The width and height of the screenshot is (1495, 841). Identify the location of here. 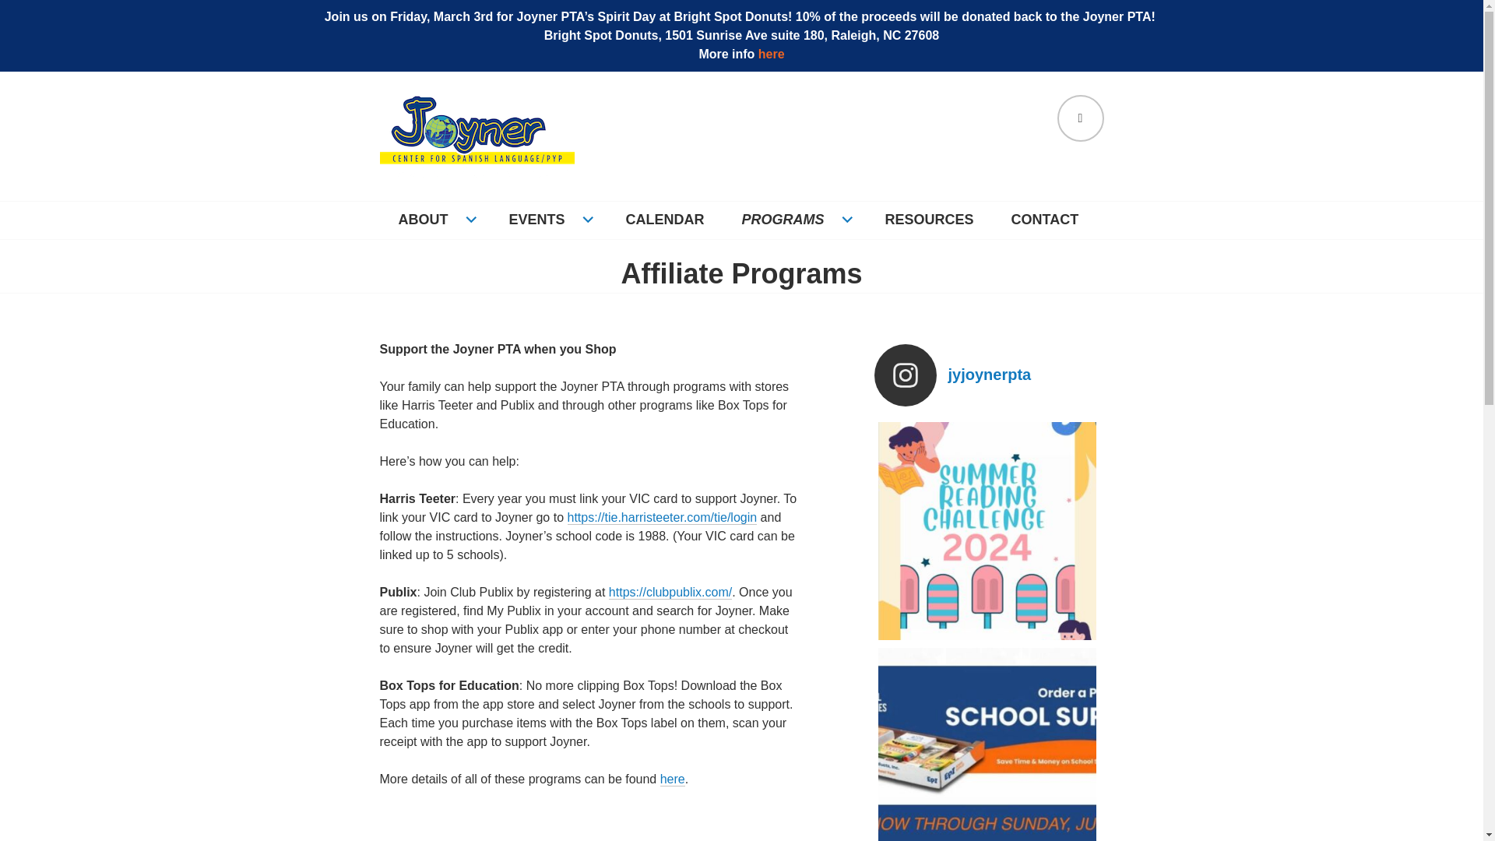
(771, 53).